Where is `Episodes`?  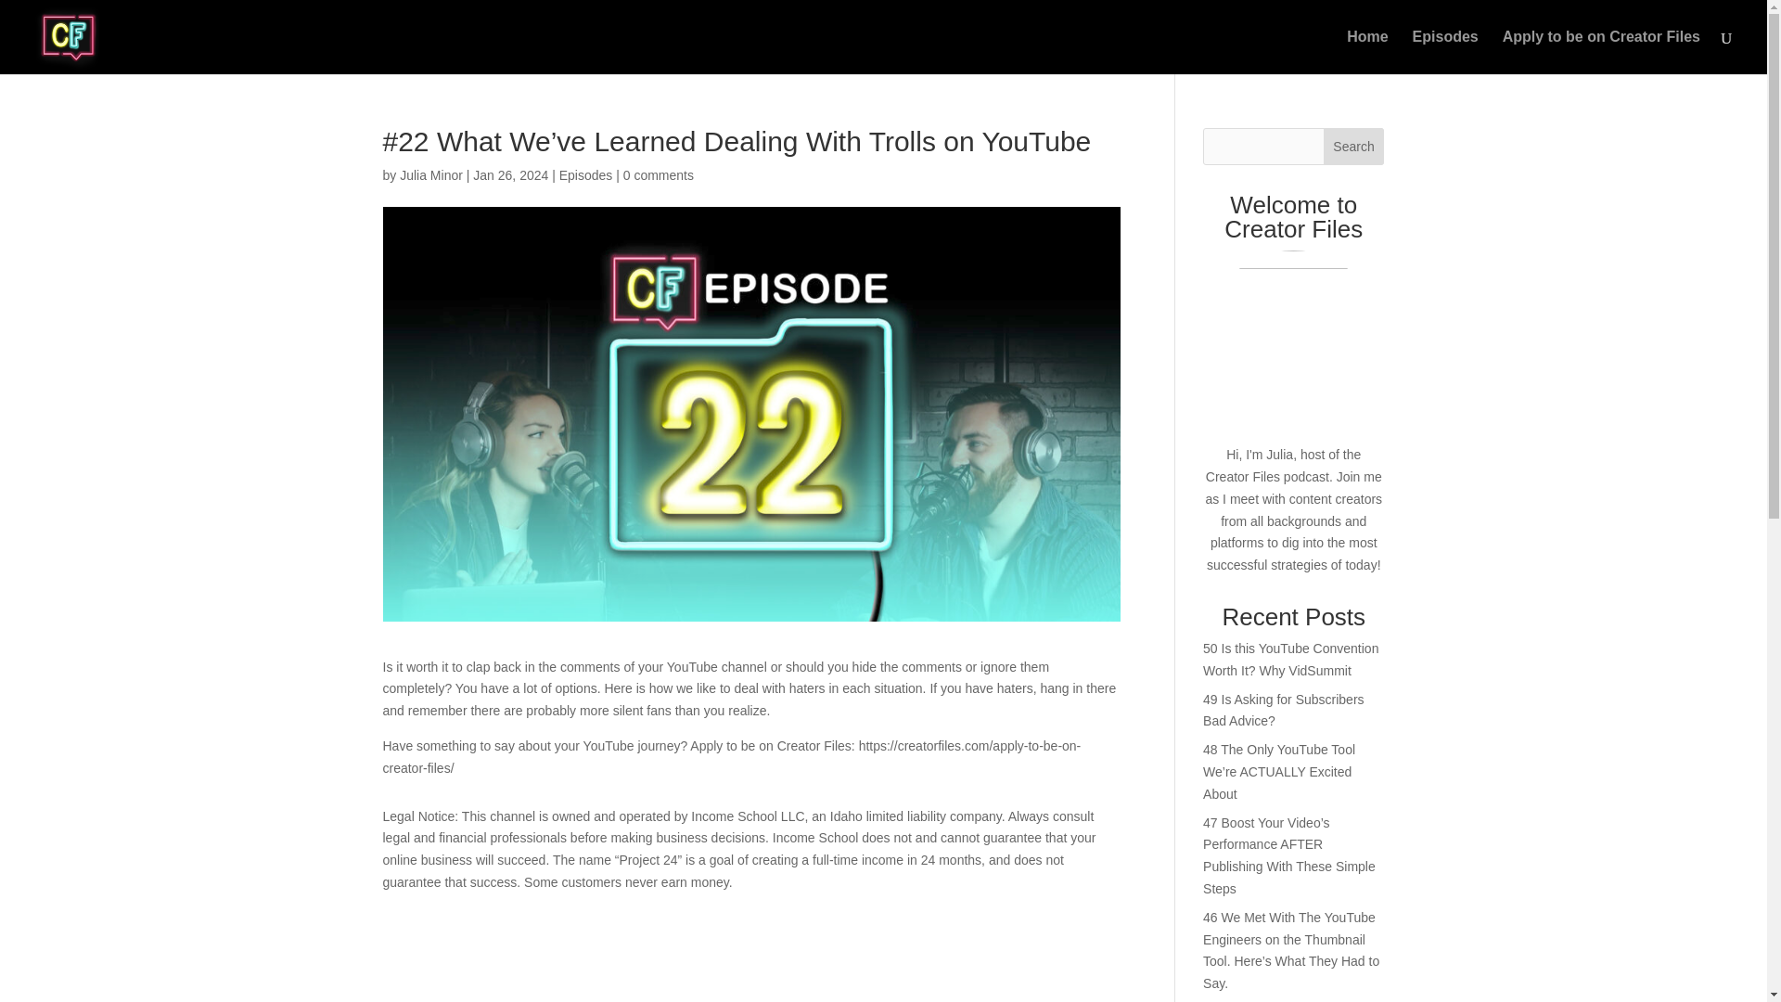
Episodes is located at coordinates (1445, 52).